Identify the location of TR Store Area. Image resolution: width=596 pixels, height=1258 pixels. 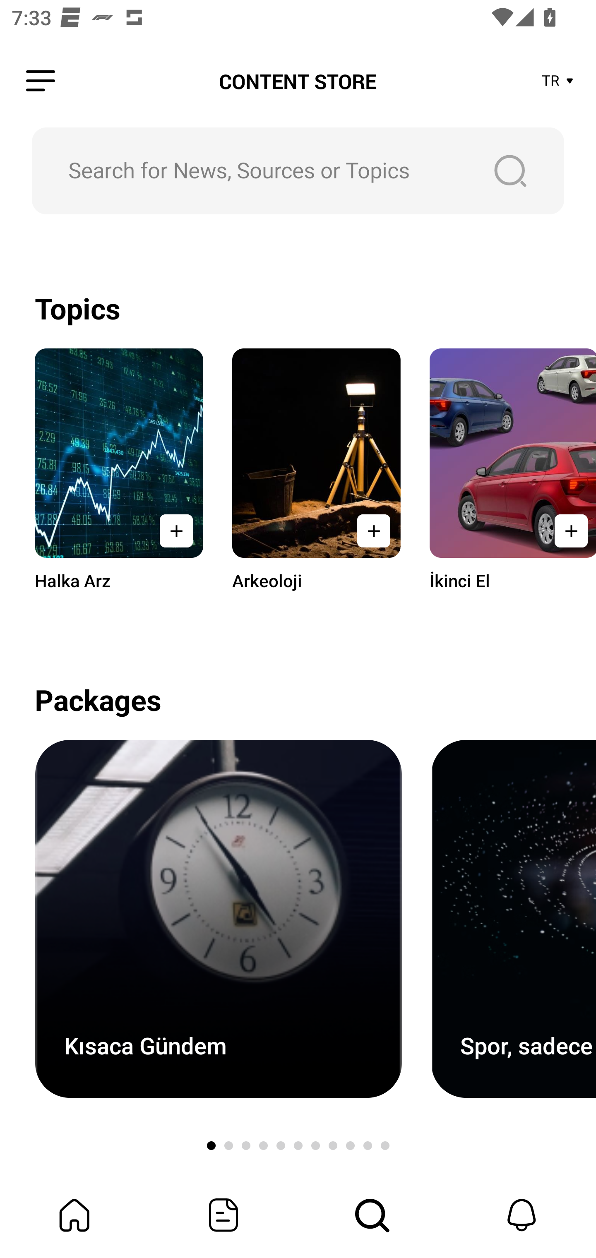
(558, 81).